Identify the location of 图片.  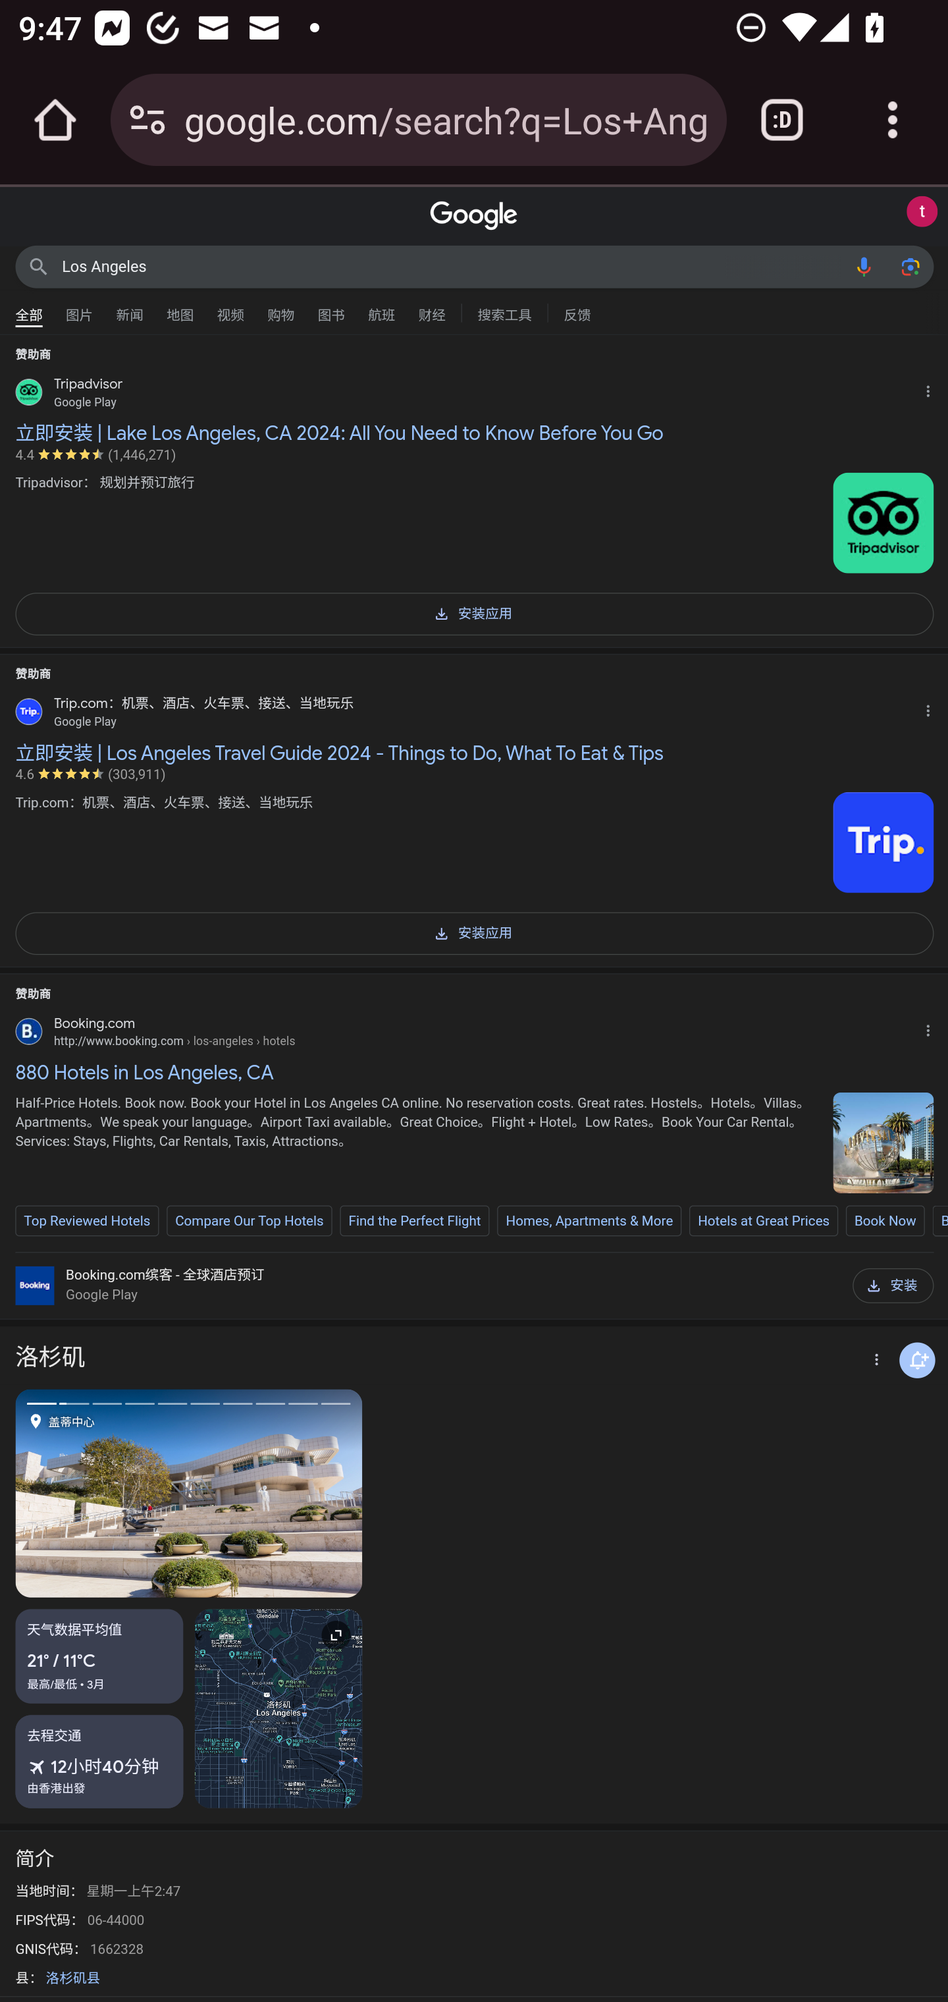
(79, 309).